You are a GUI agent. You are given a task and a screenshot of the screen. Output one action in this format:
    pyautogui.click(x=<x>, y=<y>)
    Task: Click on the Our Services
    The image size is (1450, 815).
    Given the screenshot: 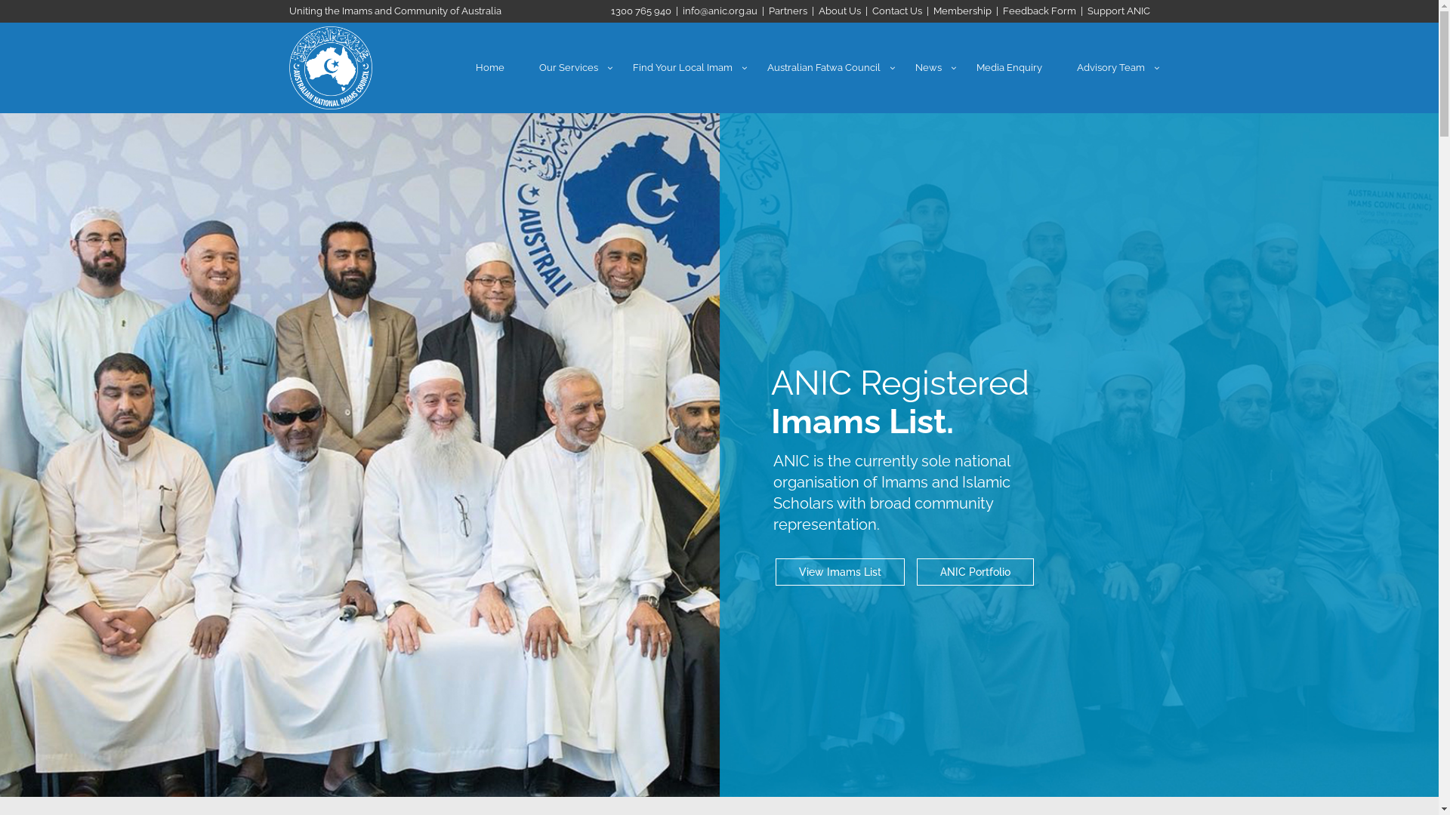 What is the action you would take?
    pyautogui.click(x=568, y=68)
    